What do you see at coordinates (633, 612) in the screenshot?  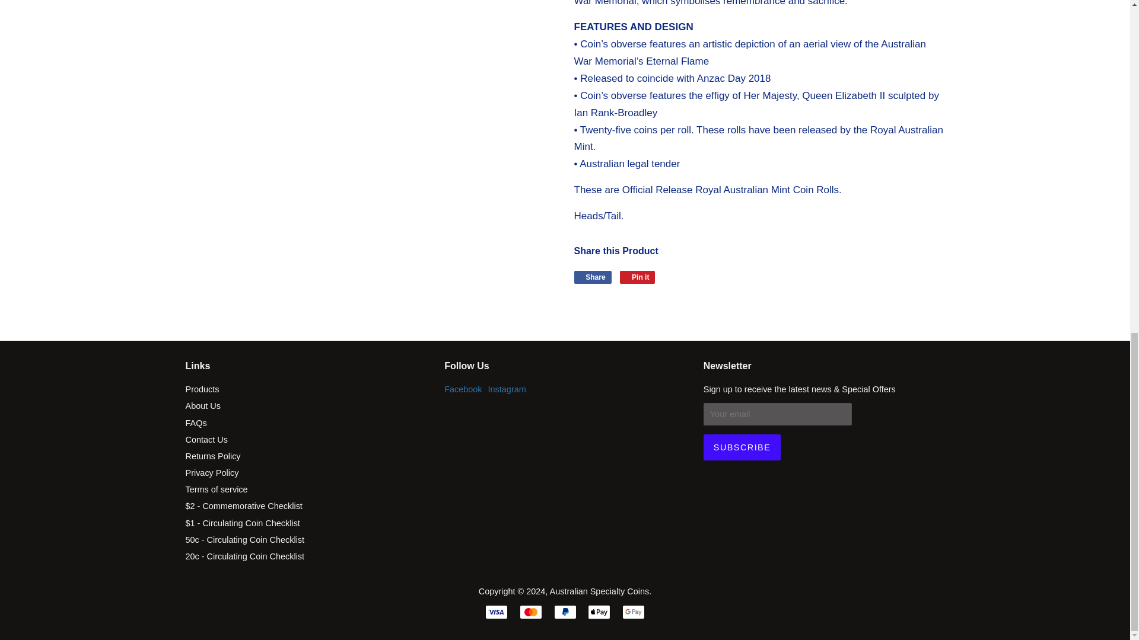 I see `Google Pay` at bounding box center [633, 612].